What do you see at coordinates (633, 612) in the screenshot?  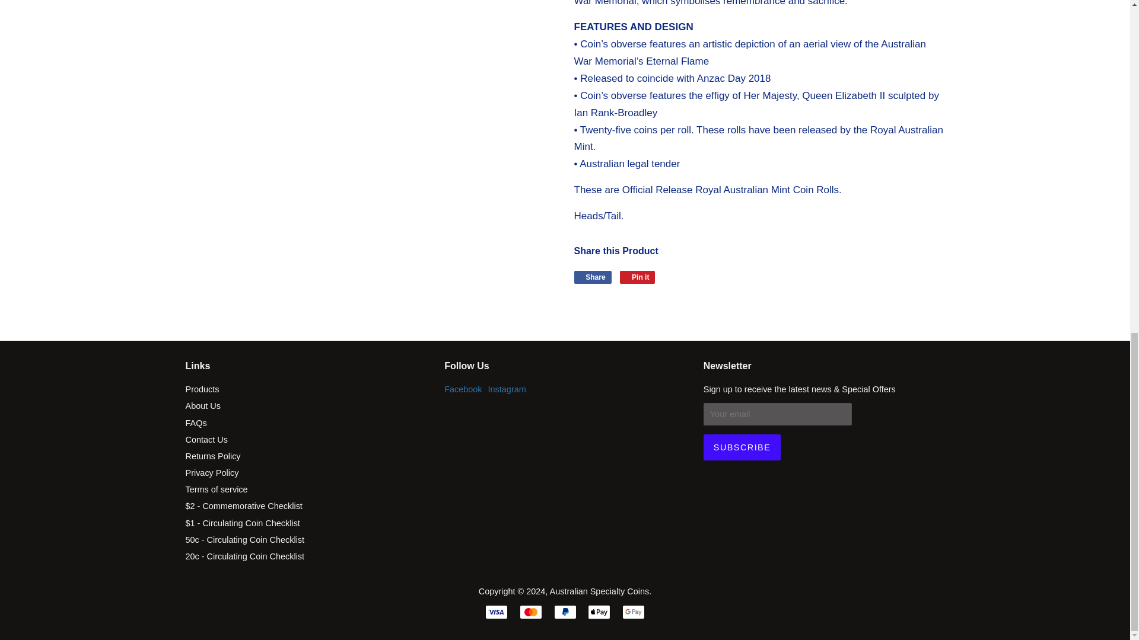 I see `Google Pay` at bounding box center [633, 612].